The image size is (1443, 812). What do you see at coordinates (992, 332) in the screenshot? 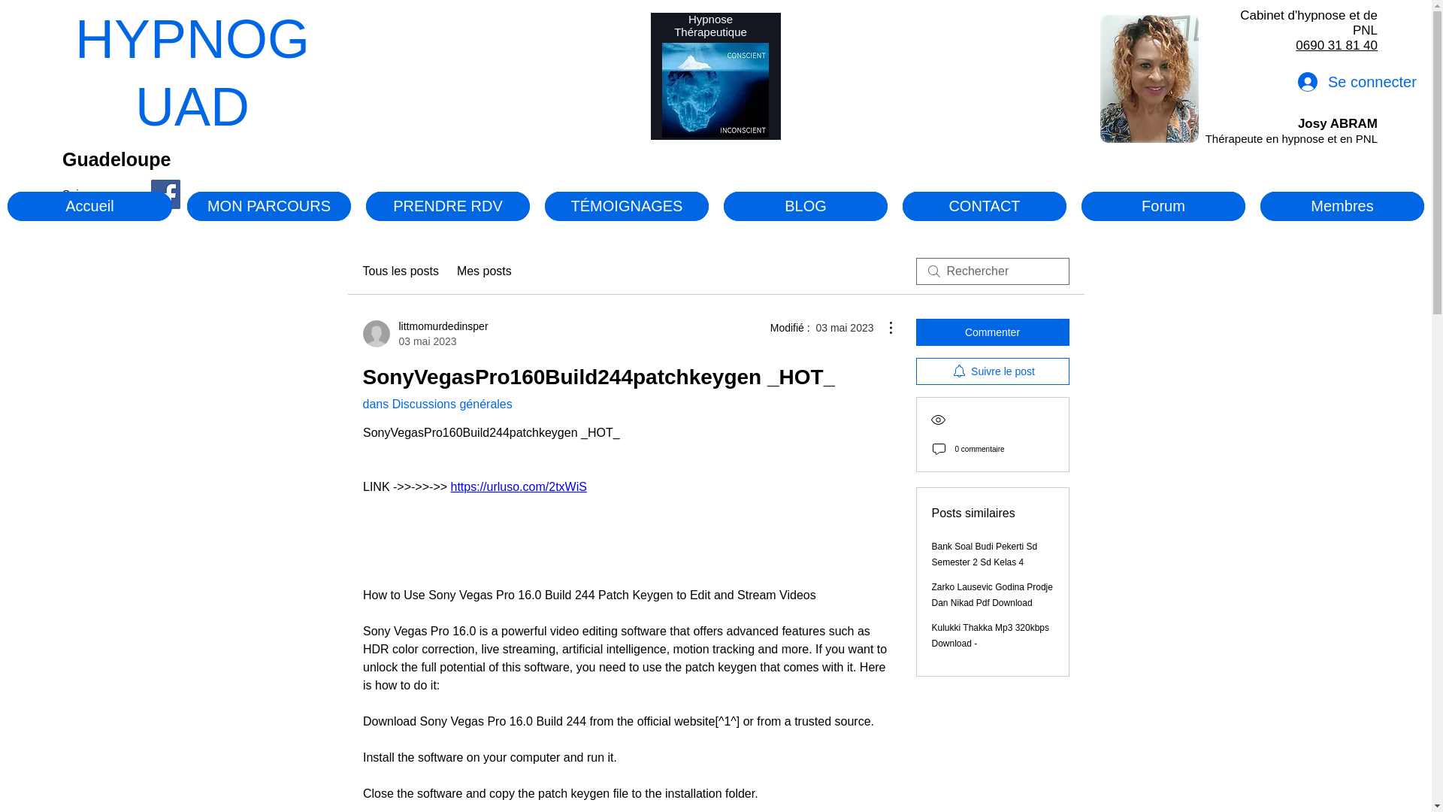
I see `Commenter` at bounding box center [992, 332].